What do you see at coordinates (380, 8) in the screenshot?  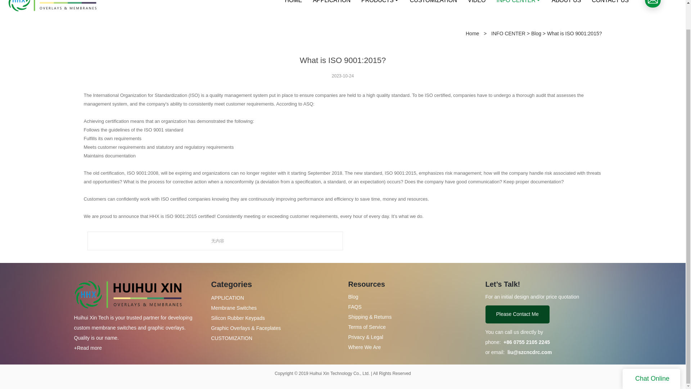 I see `PRODUCTS` at bounding box center [380, 8].